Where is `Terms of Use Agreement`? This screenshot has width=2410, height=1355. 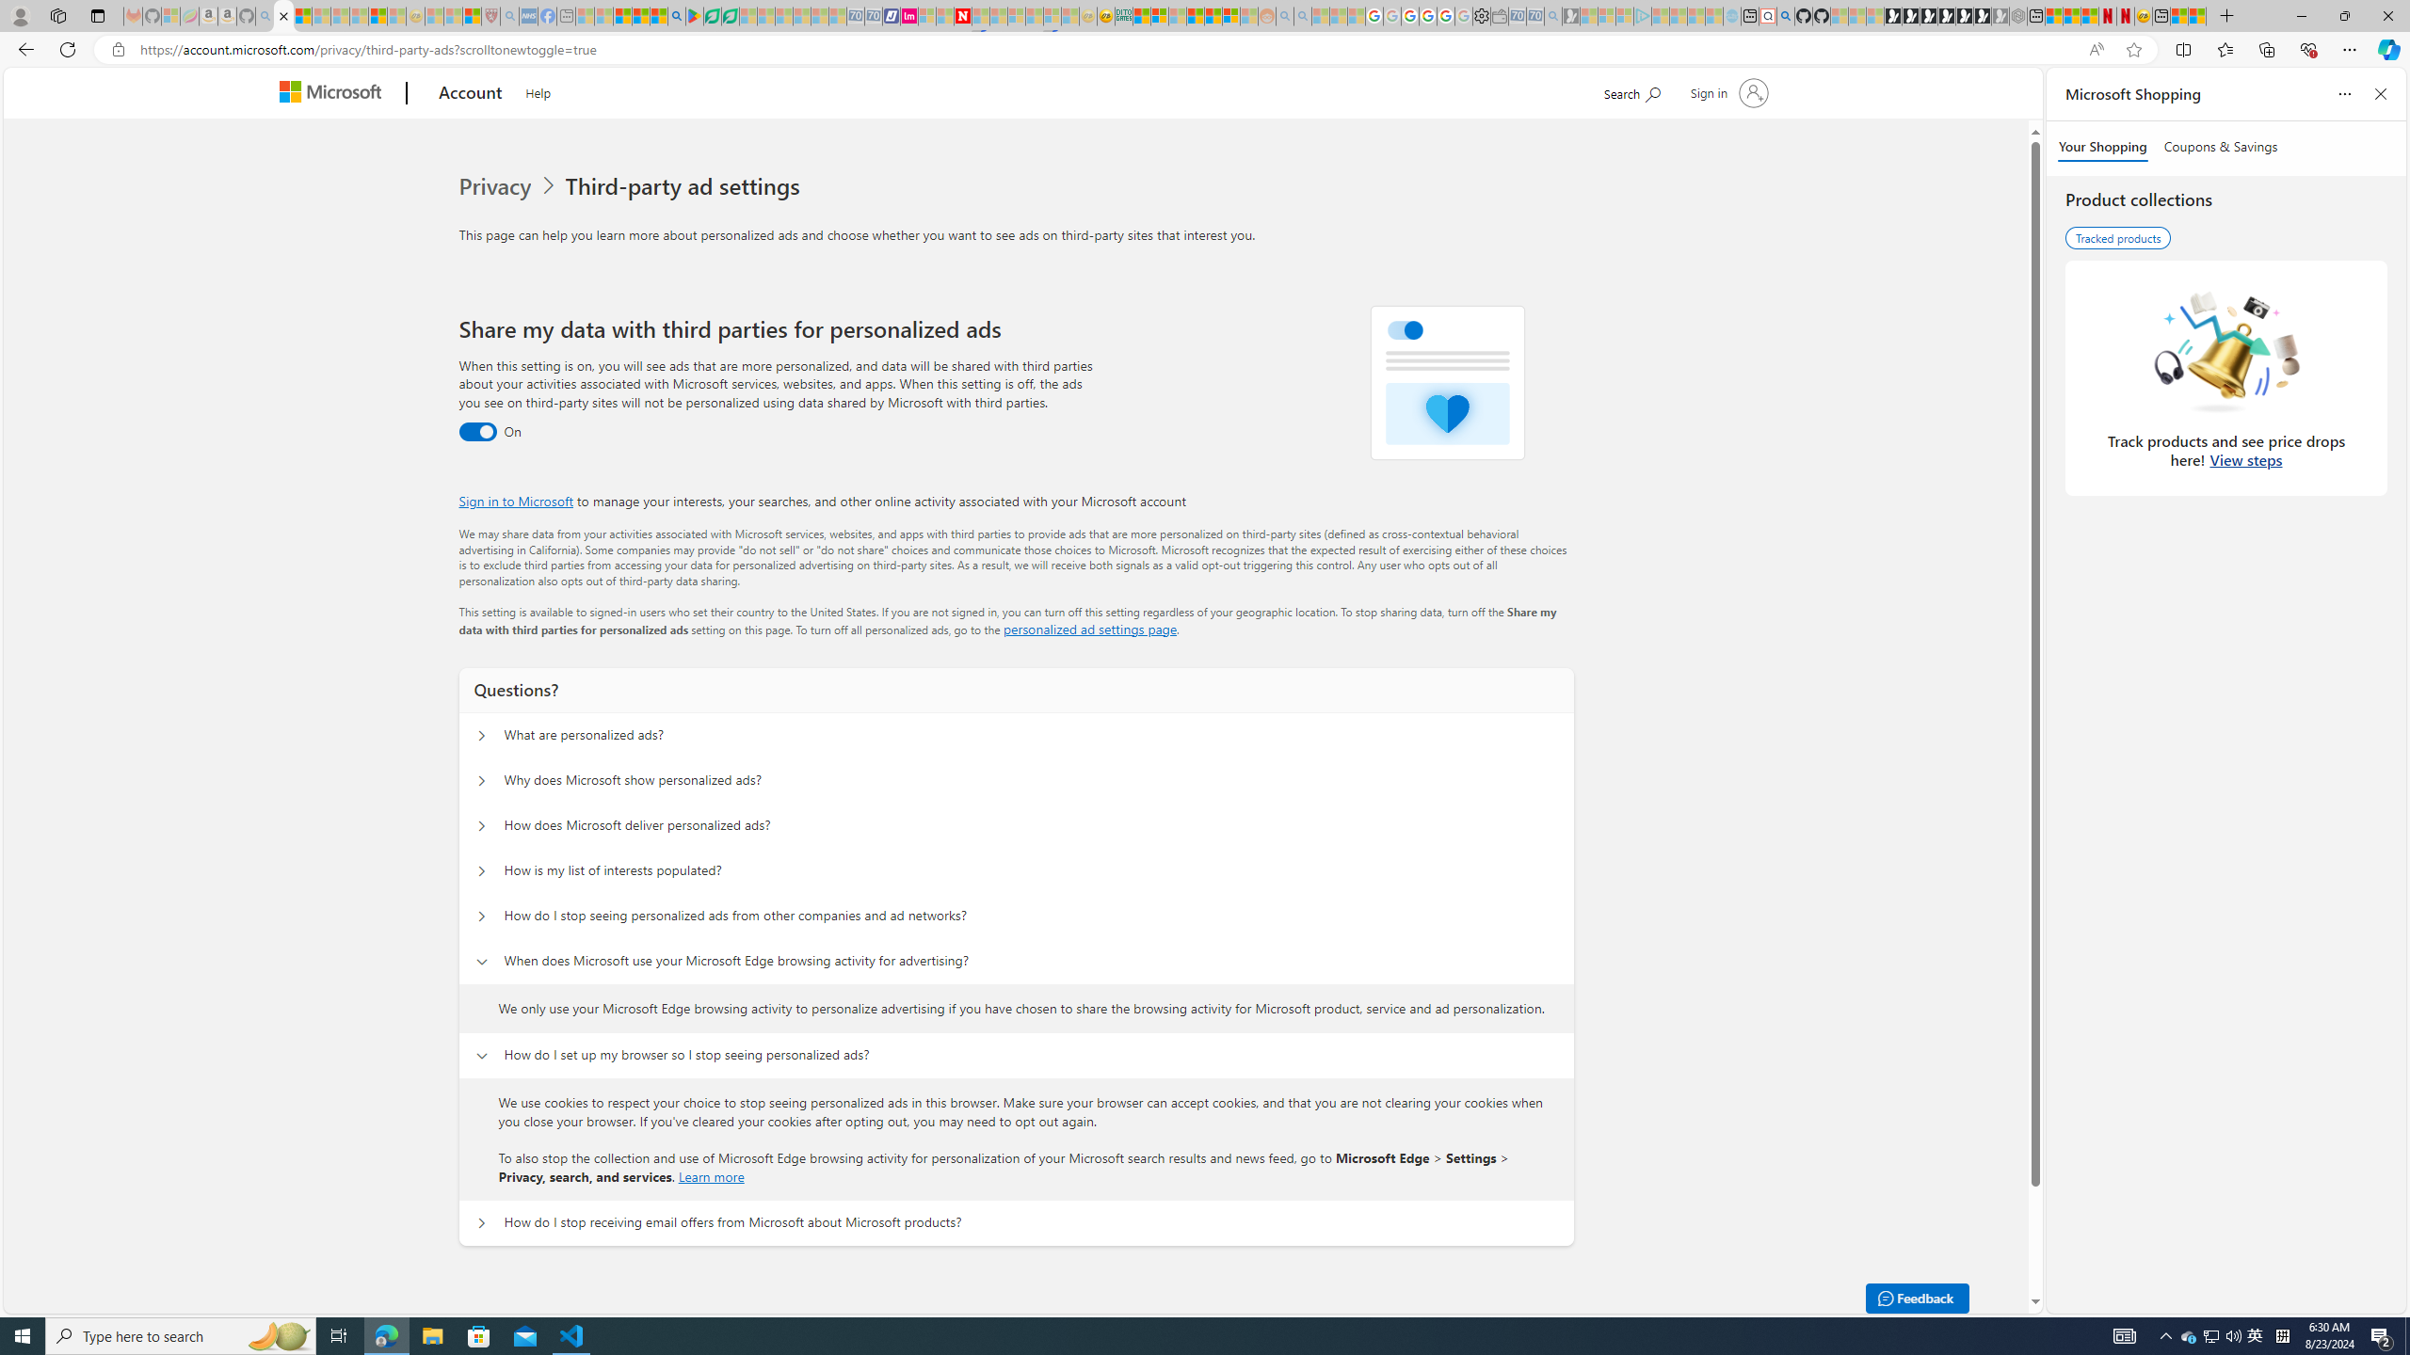
Terms of Use Agreement is located at coordinates (713, 16).